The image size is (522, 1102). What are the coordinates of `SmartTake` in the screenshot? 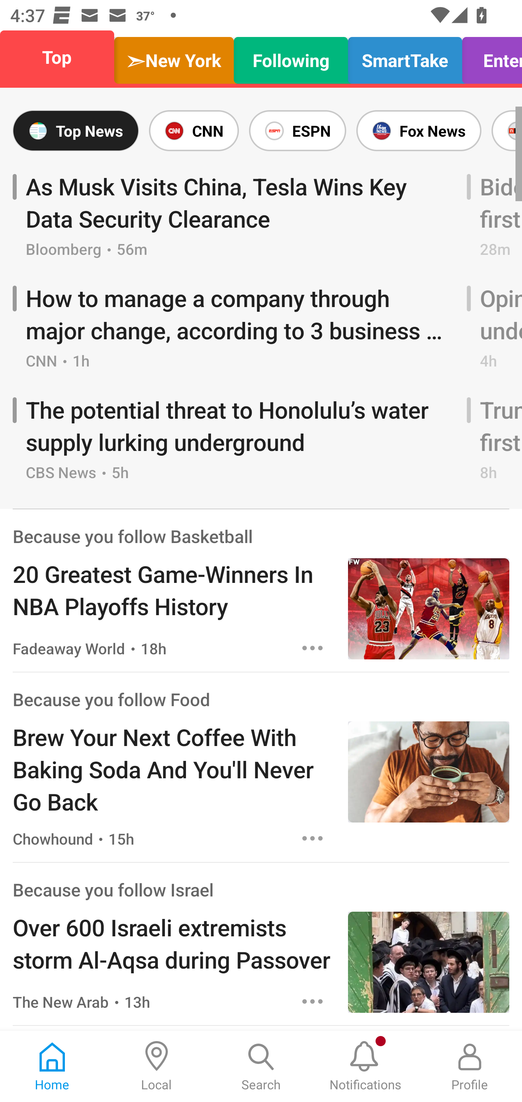 It's located at (405, 57).